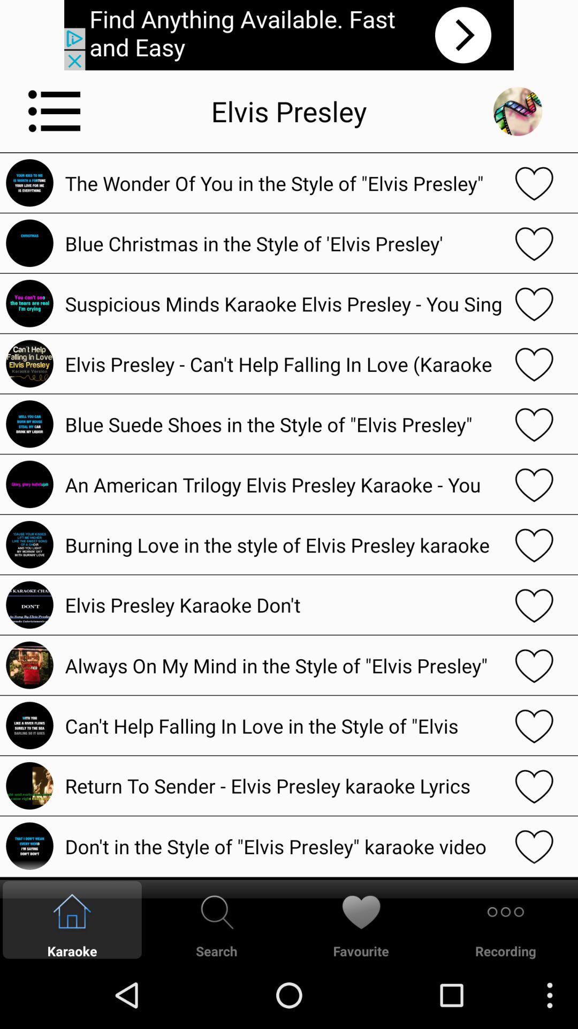  Describe the element at coordinates (534, 665) in the screenshot. I see `select the option` at that location.